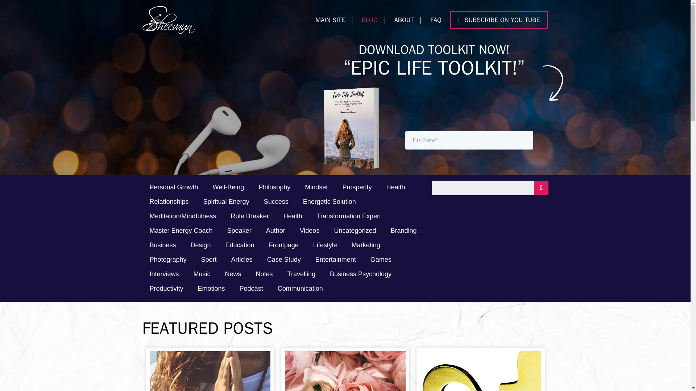 The width and height of the screenshot is (696, 391). What do you see at coordinates (228, 188) in the screenshot?
I see `Well-Being` at bounding box center [228, 188].